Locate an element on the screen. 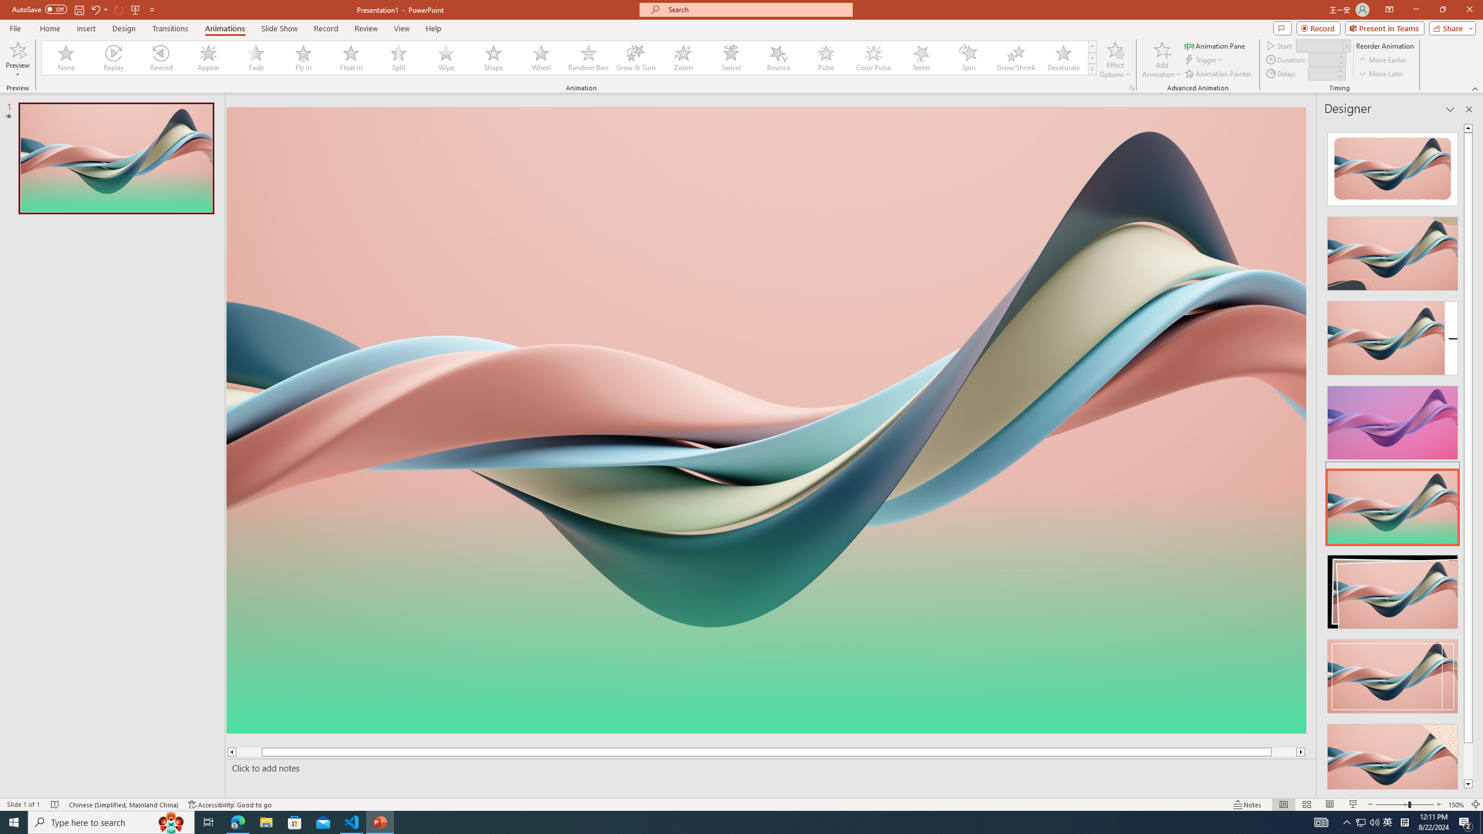 The height and width of the screenshot is (834, 1483). Preview is located at coordinates (17, 60).